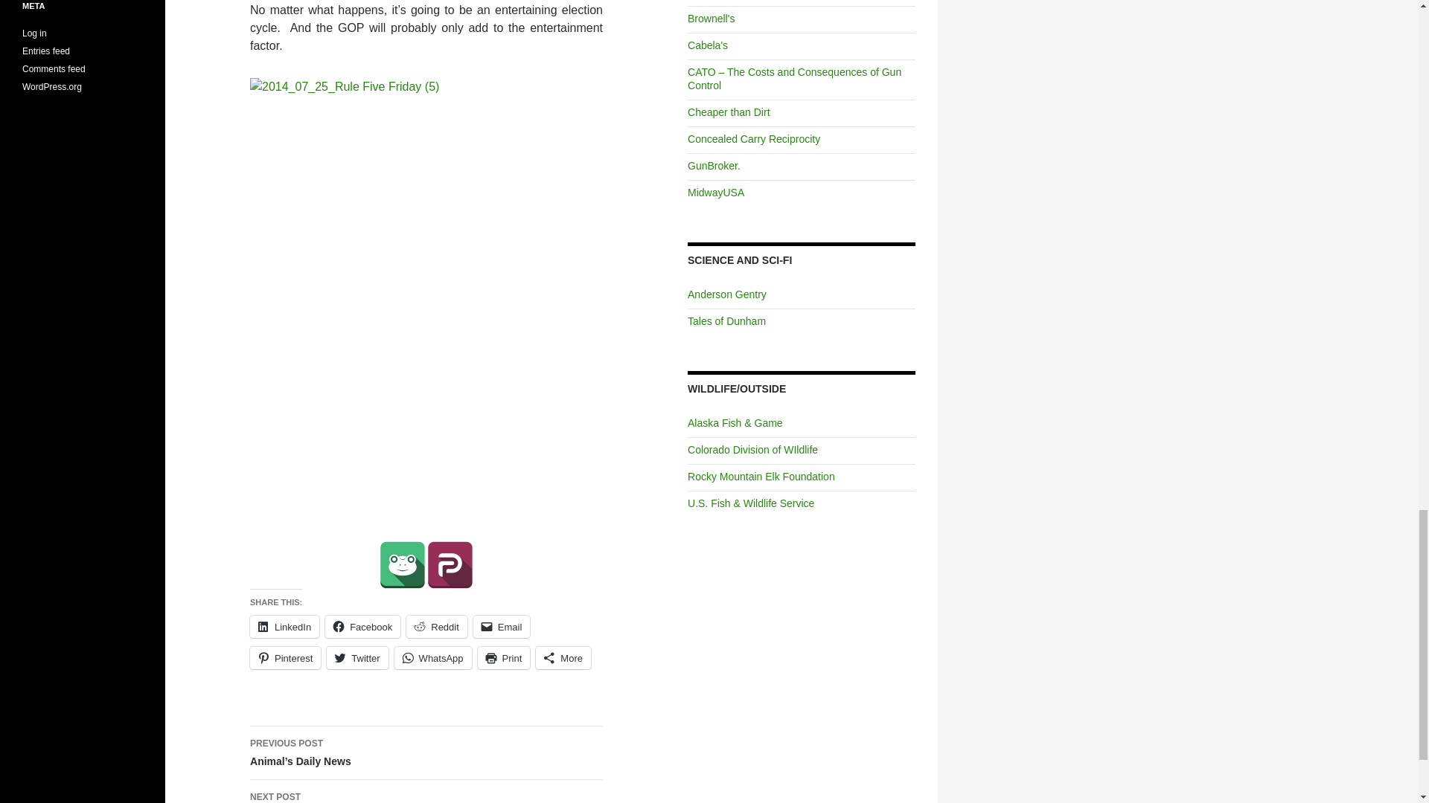 The height and width of the screenshot is (803, 1429). I want to click on WhatsApp, so click(432, 657).